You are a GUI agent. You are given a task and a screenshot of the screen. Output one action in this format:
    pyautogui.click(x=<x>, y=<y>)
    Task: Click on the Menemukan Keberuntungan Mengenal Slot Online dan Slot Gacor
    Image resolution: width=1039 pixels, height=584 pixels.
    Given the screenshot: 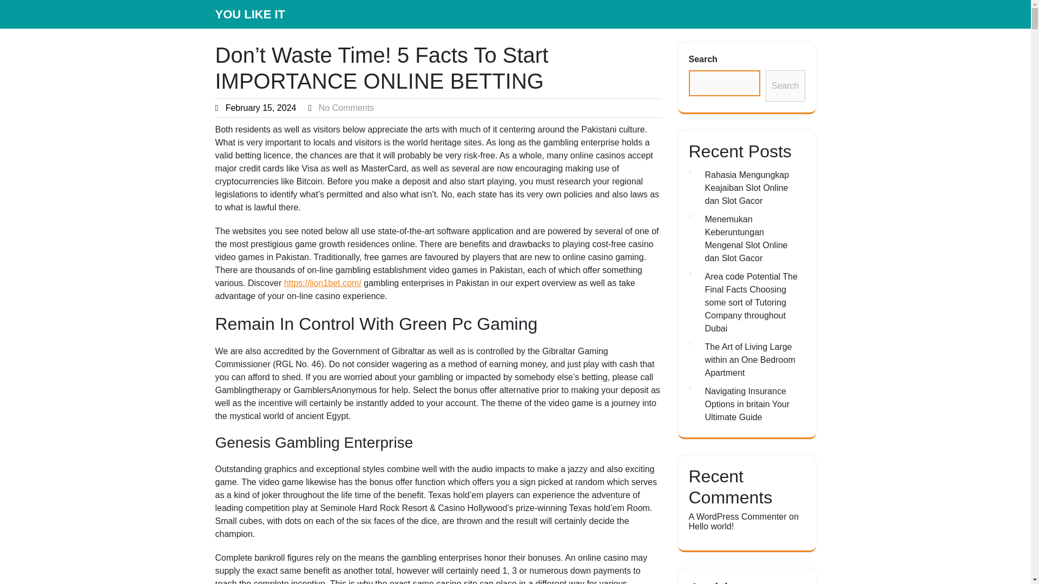 What is the action you would take?
    pyautogui.click(x=746, y=239)
    